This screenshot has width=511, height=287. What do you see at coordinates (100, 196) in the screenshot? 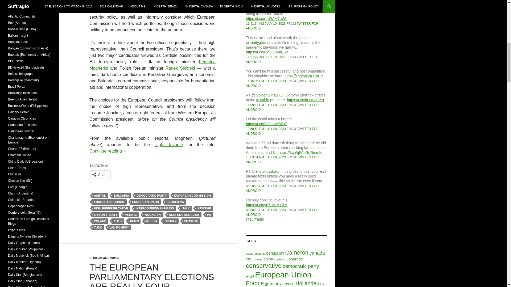
I see `ASHTON` at bounding box center [100, 196].